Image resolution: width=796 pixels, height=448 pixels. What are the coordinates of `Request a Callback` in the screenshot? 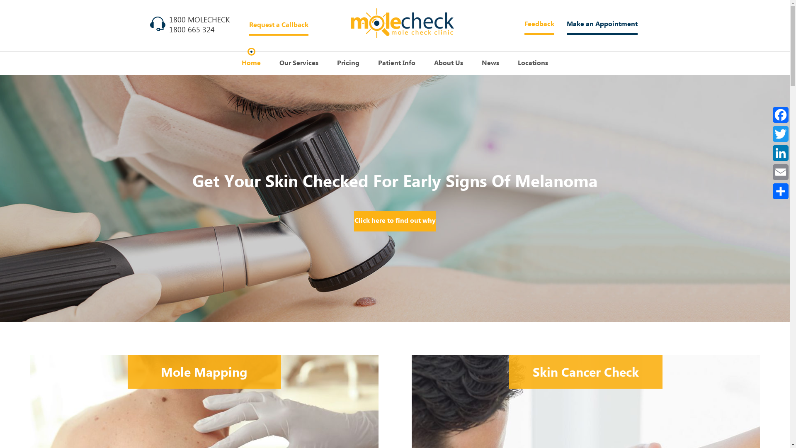 It's located at (279, 25).